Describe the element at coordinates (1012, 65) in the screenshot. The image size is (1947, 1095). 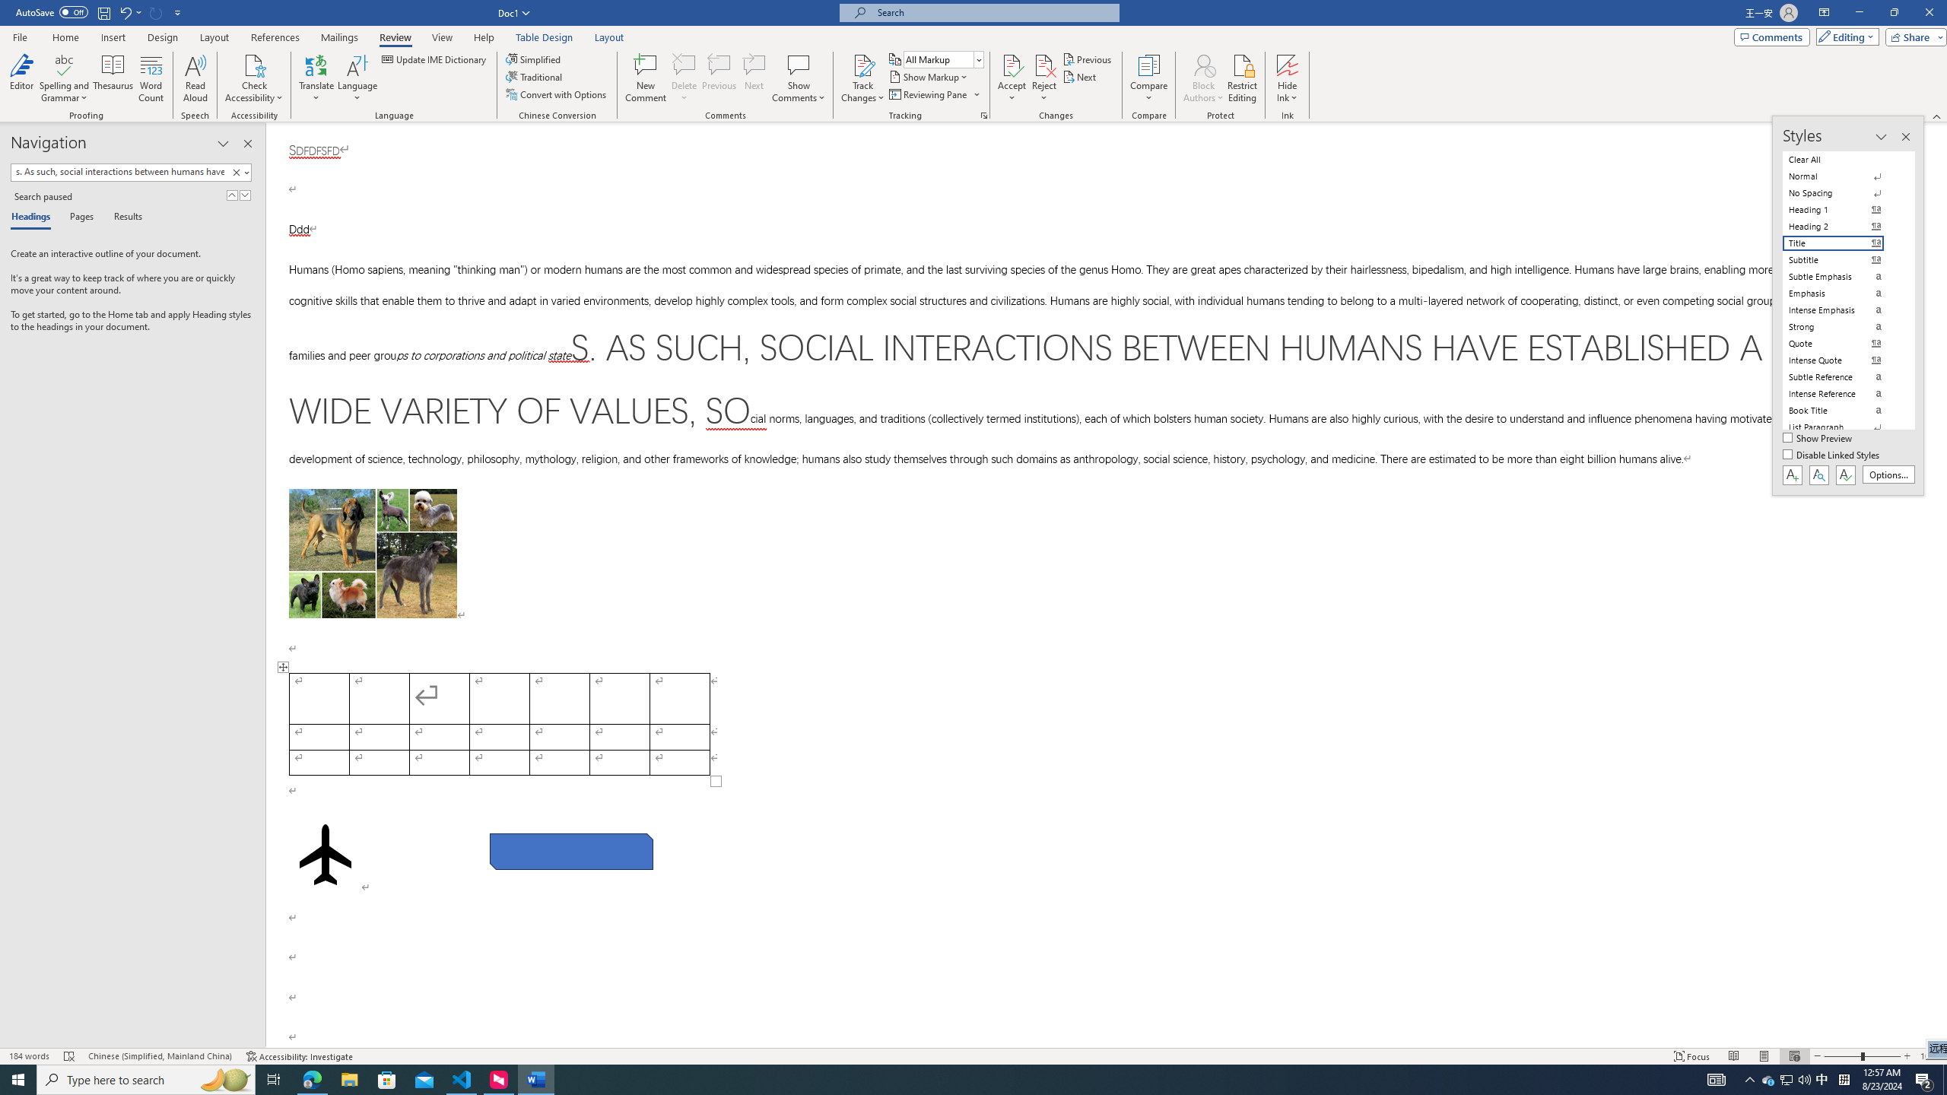
I see `Accept and Move to Next` at that location.